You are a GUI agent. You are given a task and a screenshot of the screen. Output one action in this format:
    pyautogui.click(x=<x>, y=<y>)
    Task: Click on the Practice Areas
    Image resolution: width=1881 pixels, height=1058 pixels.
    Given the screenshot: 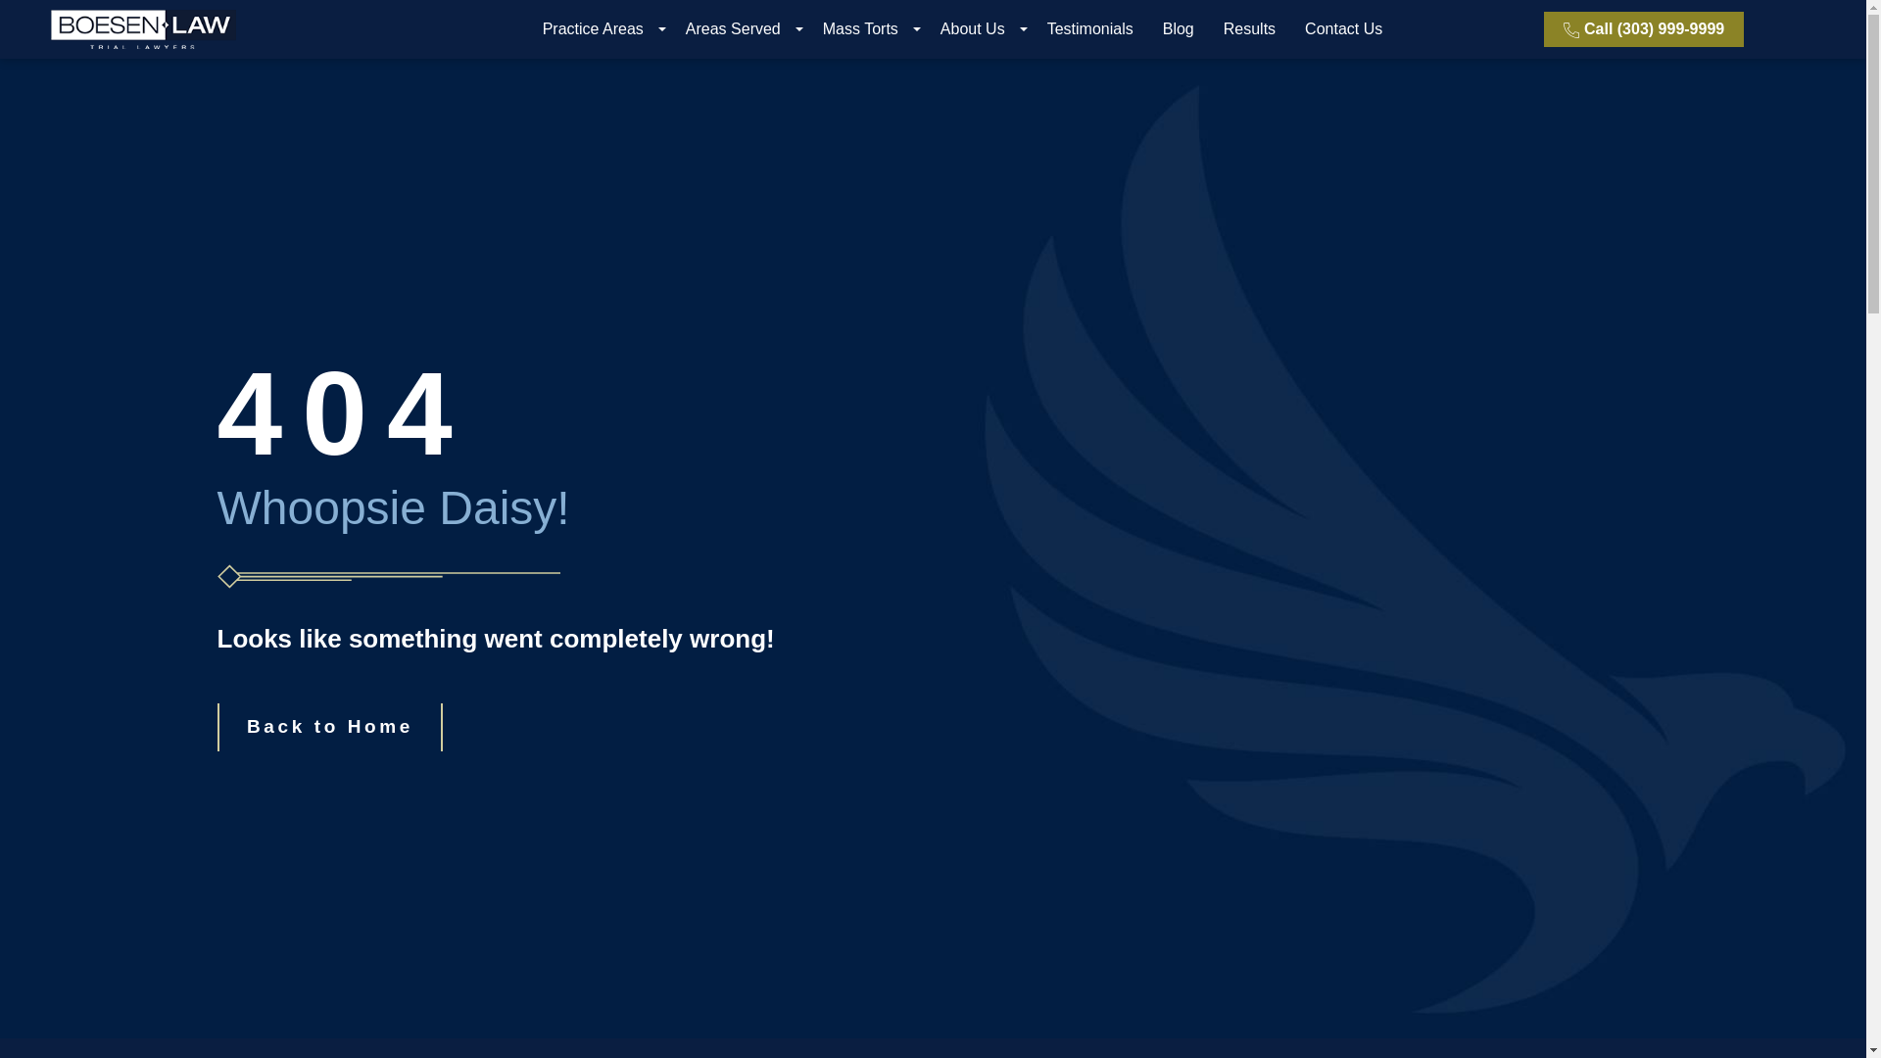 What is the action you would take?
    pyautogui.click(x=592, y=28)
    